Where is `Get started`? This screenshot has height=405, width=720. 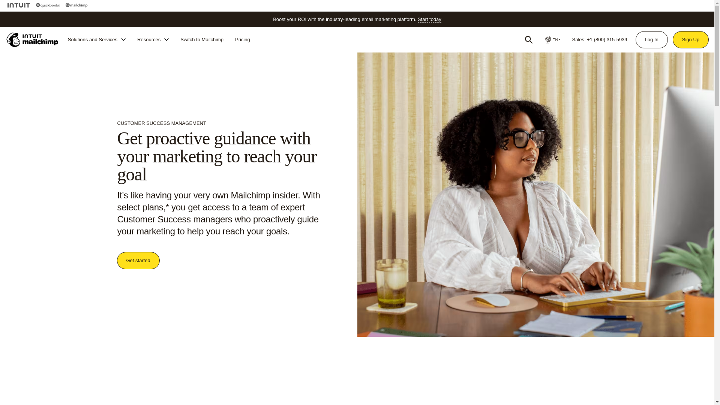
Get started is located at coordinates (138, 260).